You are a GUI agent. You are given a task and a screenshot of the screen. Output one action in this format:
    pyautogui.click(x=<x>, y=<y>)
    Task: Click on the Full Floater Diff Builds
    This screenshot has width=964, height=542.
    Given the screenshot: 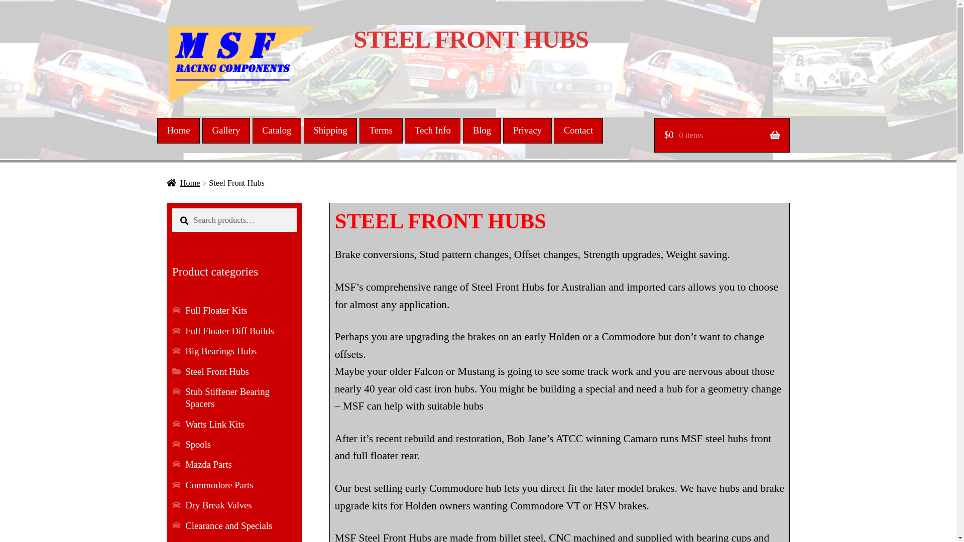 What is the action you would take?
    pyautogui.click(x=229, y=331)
    